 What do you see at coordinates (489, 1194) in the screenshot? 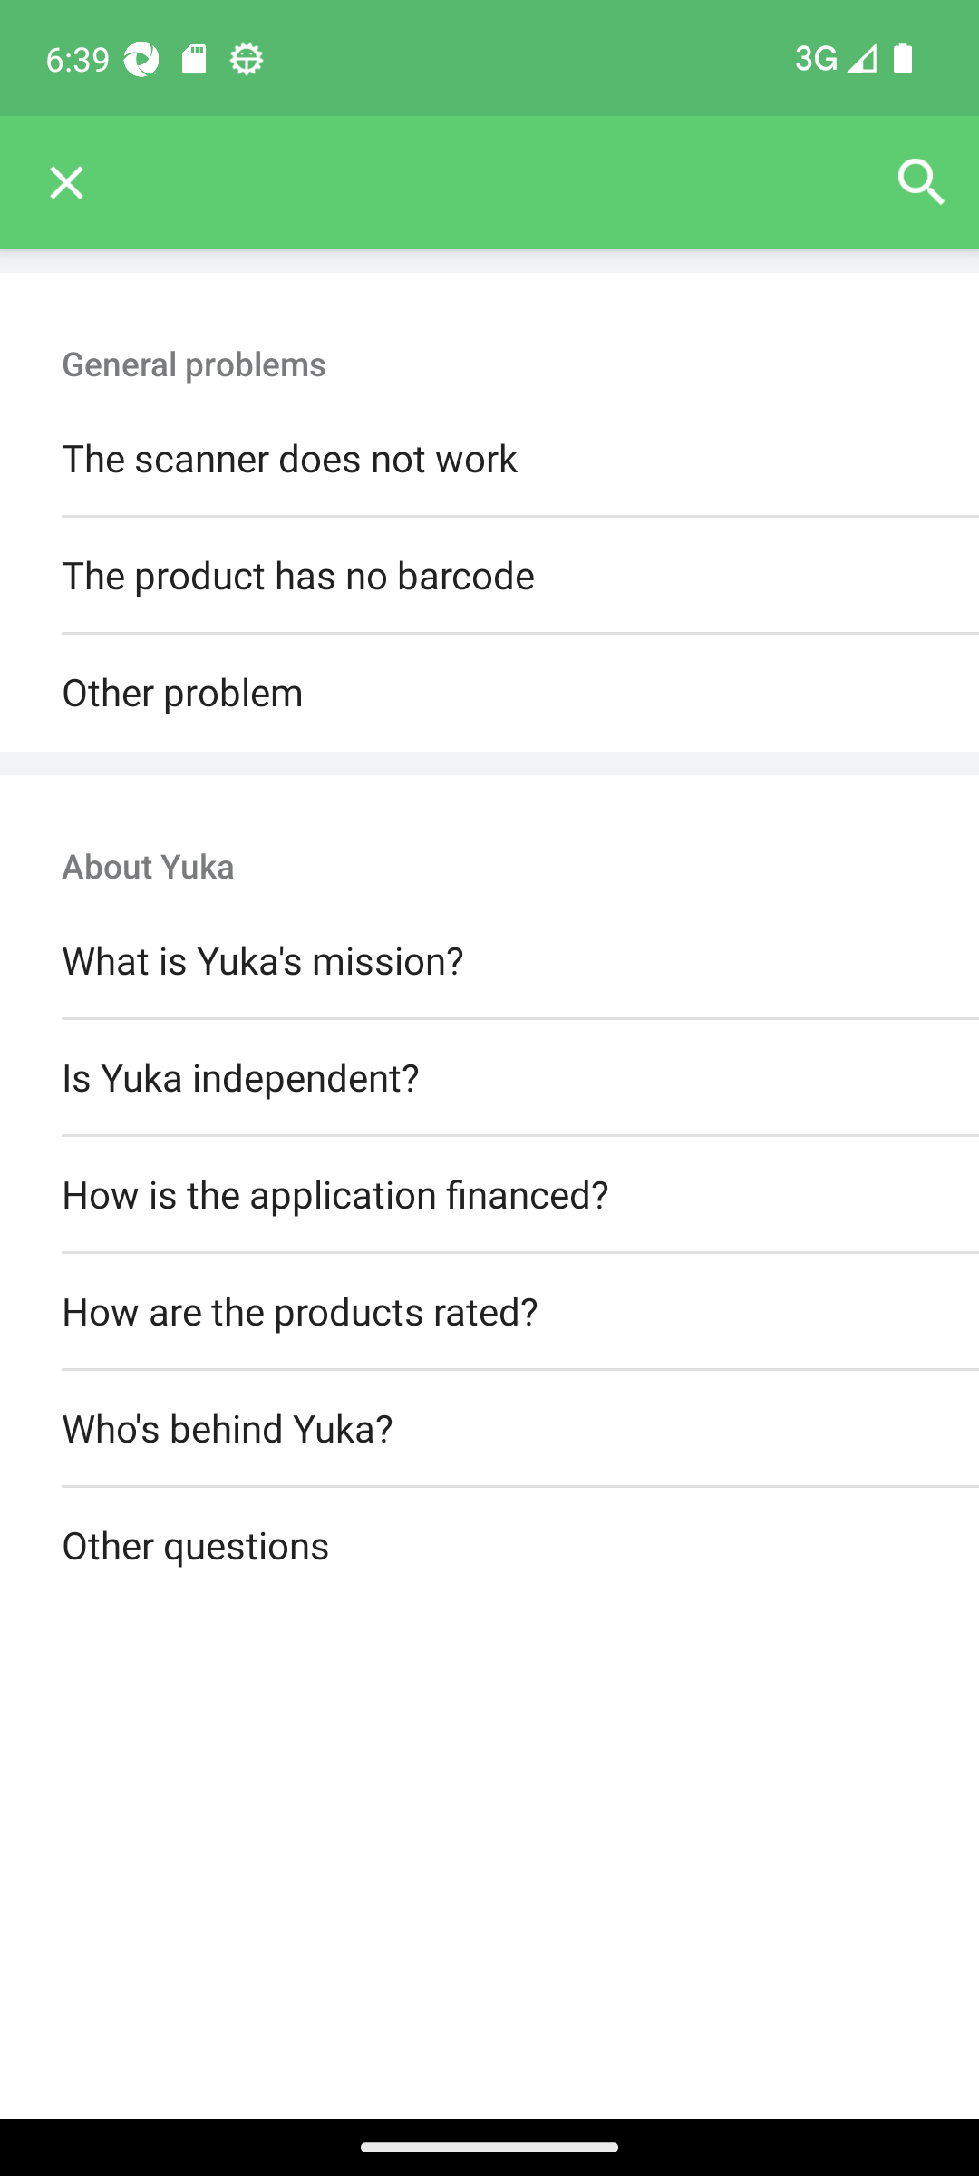
I see `How is the application financed?` at bounding box center [489, 1194].